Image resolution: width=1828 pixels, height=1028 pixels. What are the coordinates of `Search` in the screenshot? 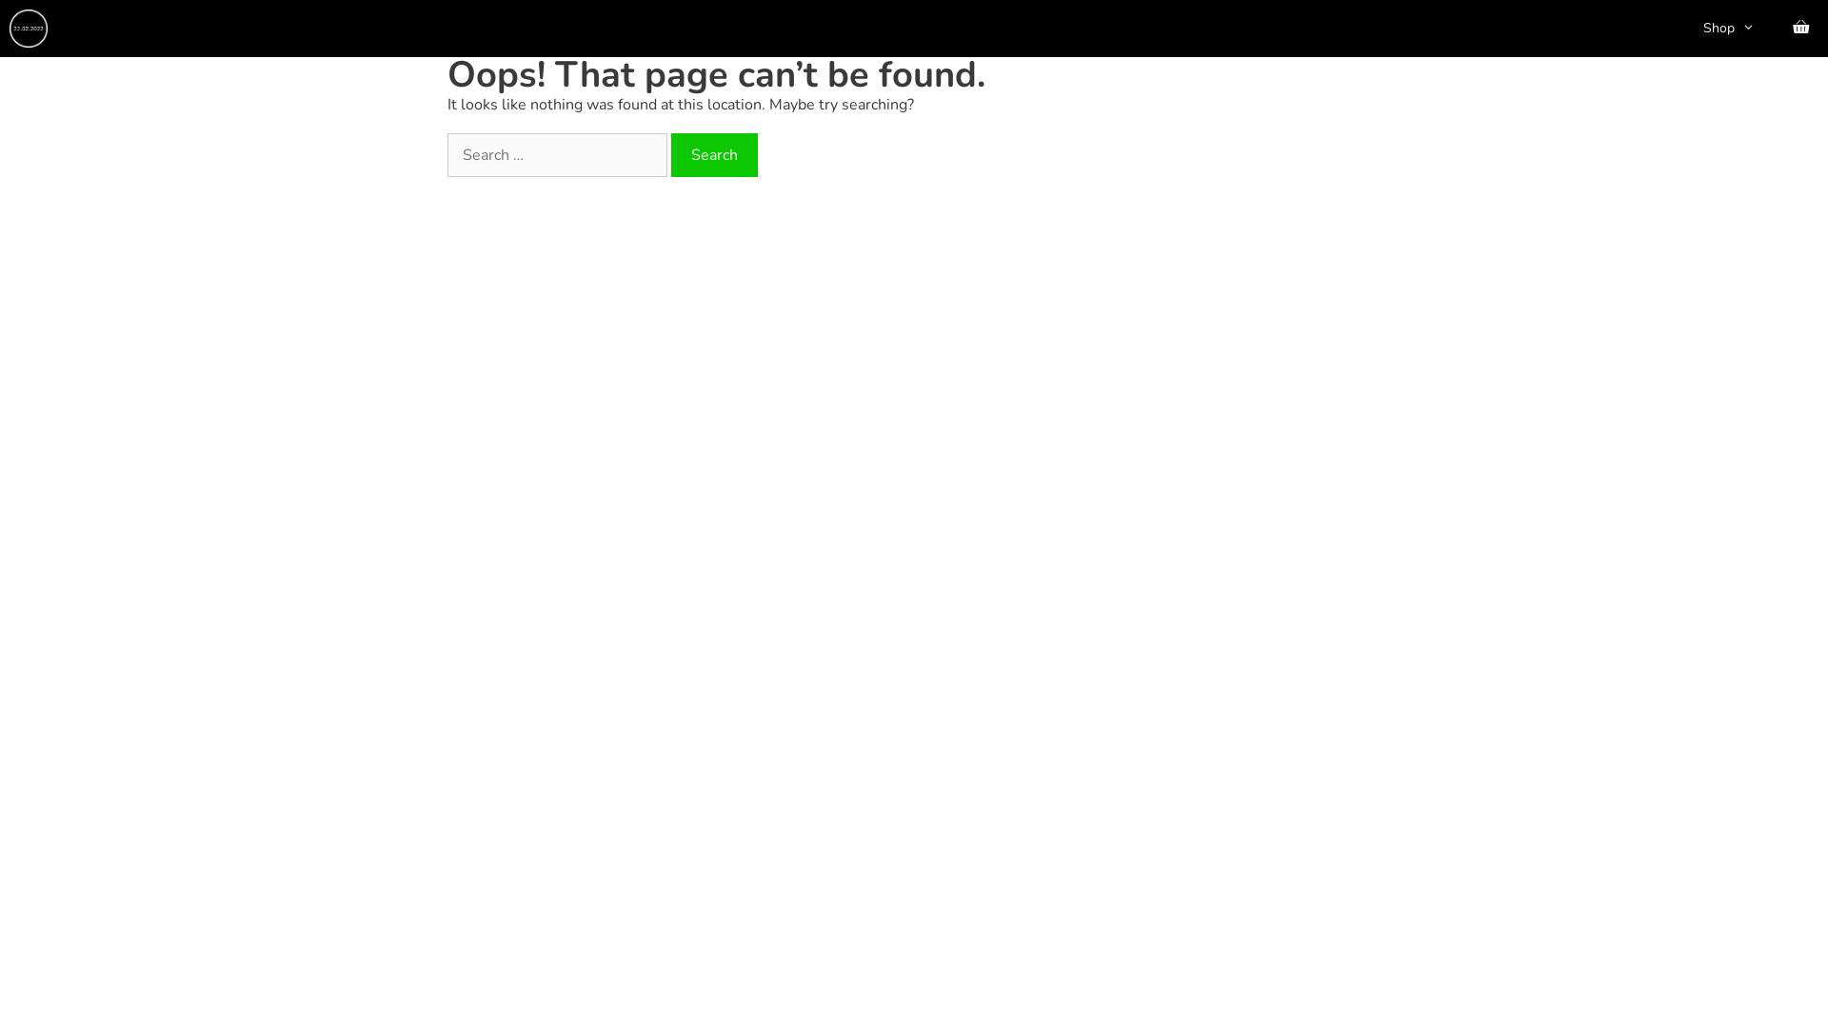 It's located at (714, 155).